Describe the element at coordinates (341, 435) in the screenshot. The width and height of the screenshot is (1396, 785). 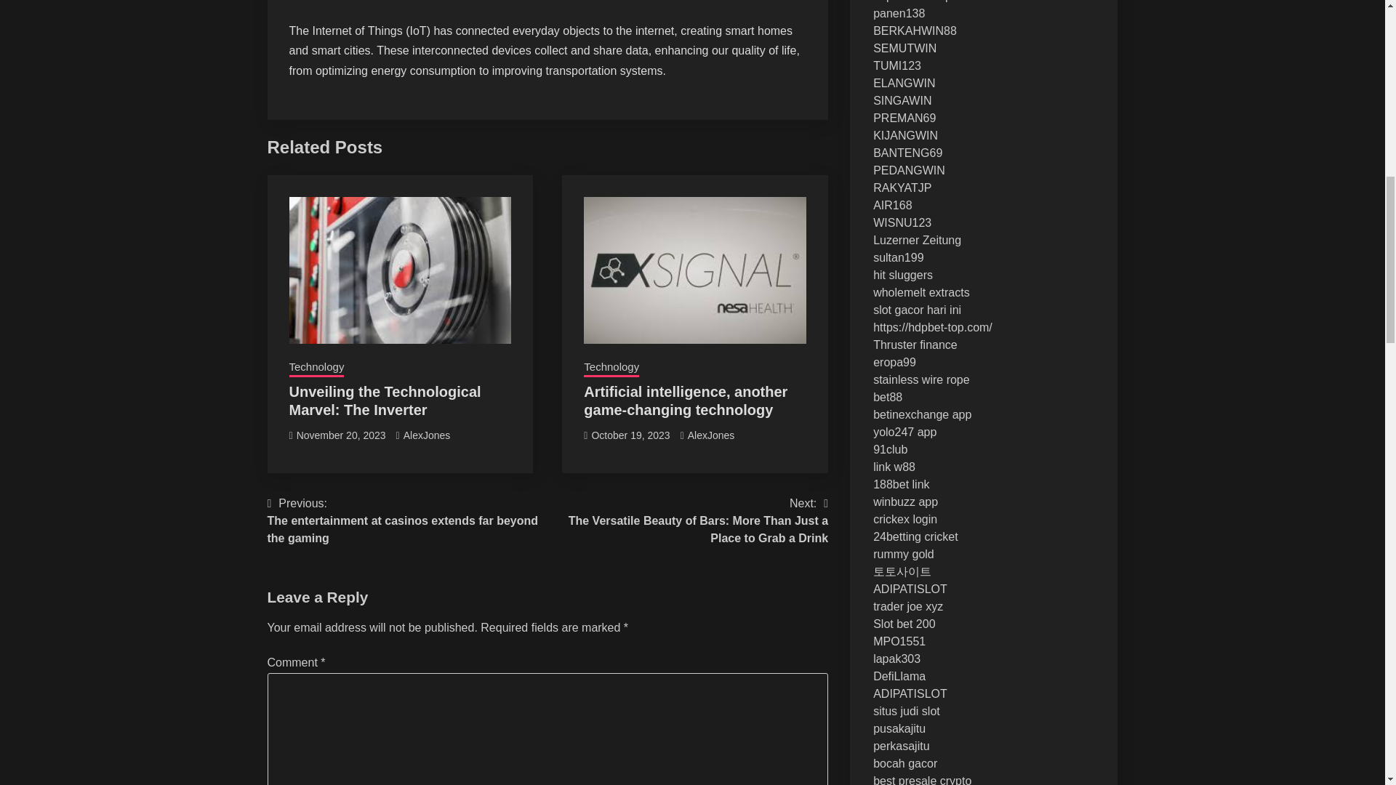
I see `November 20, 2023` at that location.